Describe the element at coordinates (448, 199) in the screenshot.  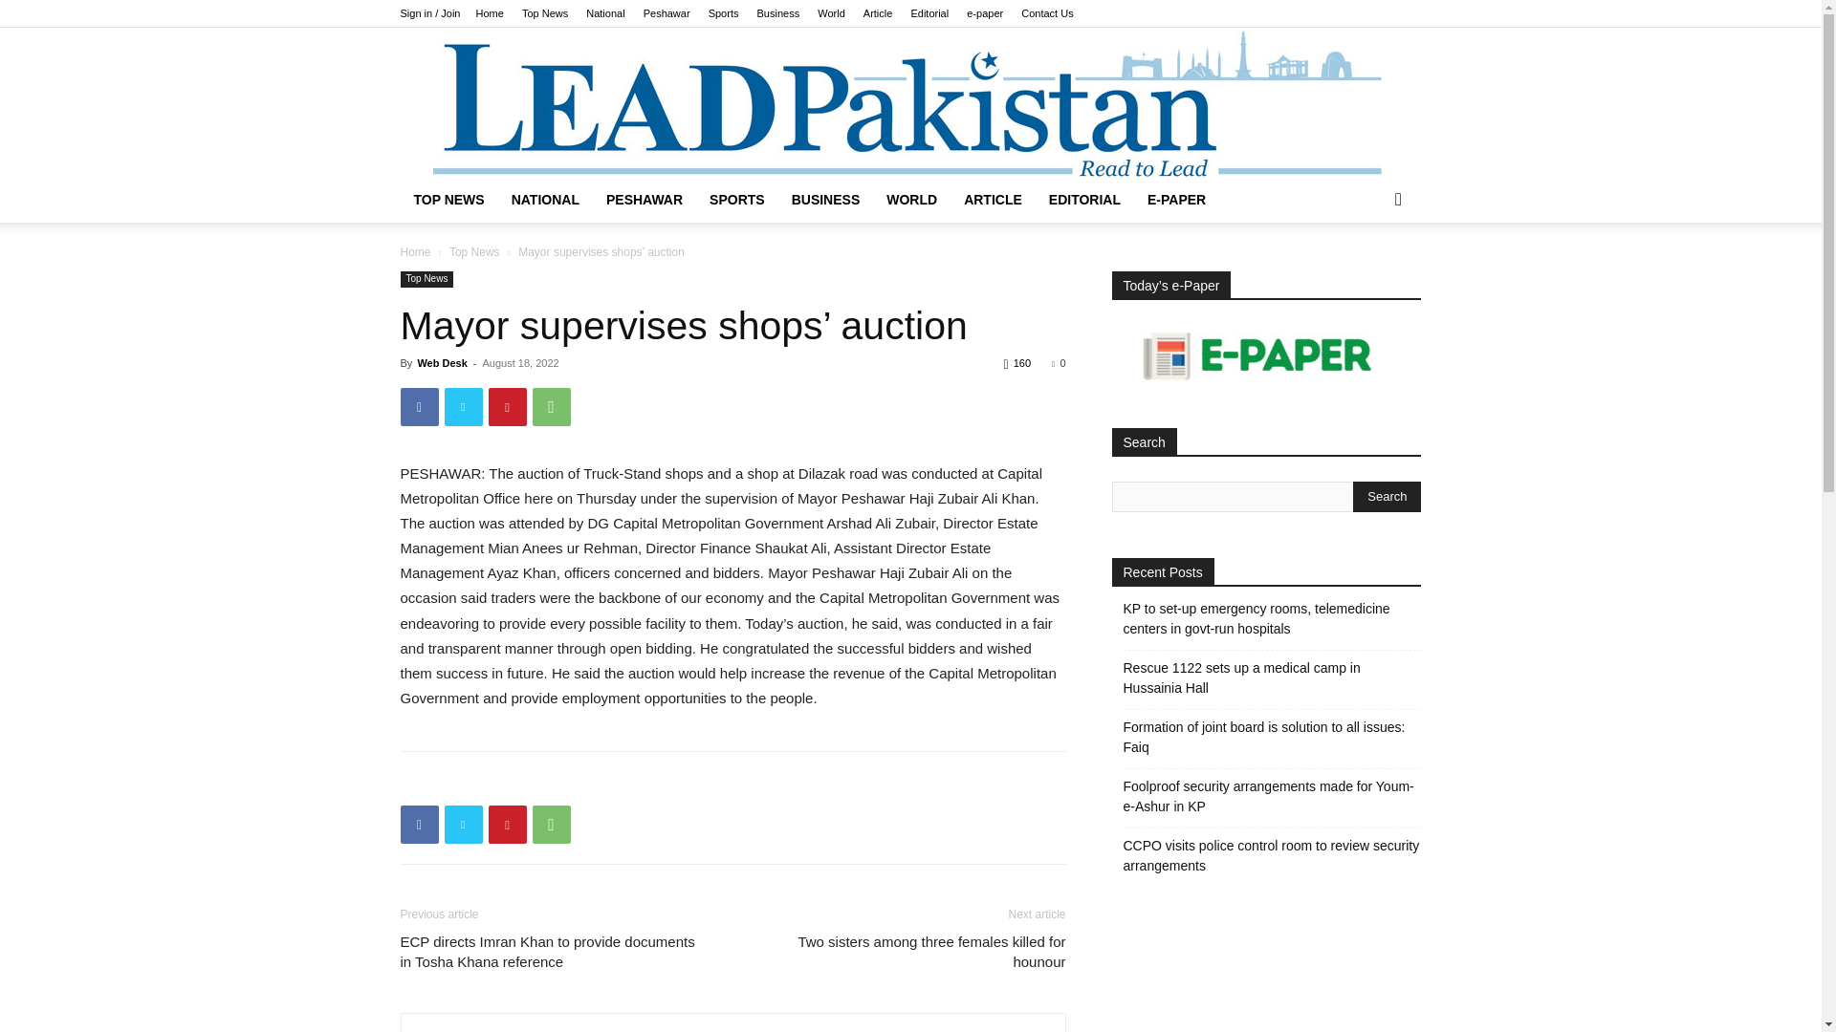
I see `TOP NEWS` at that location.